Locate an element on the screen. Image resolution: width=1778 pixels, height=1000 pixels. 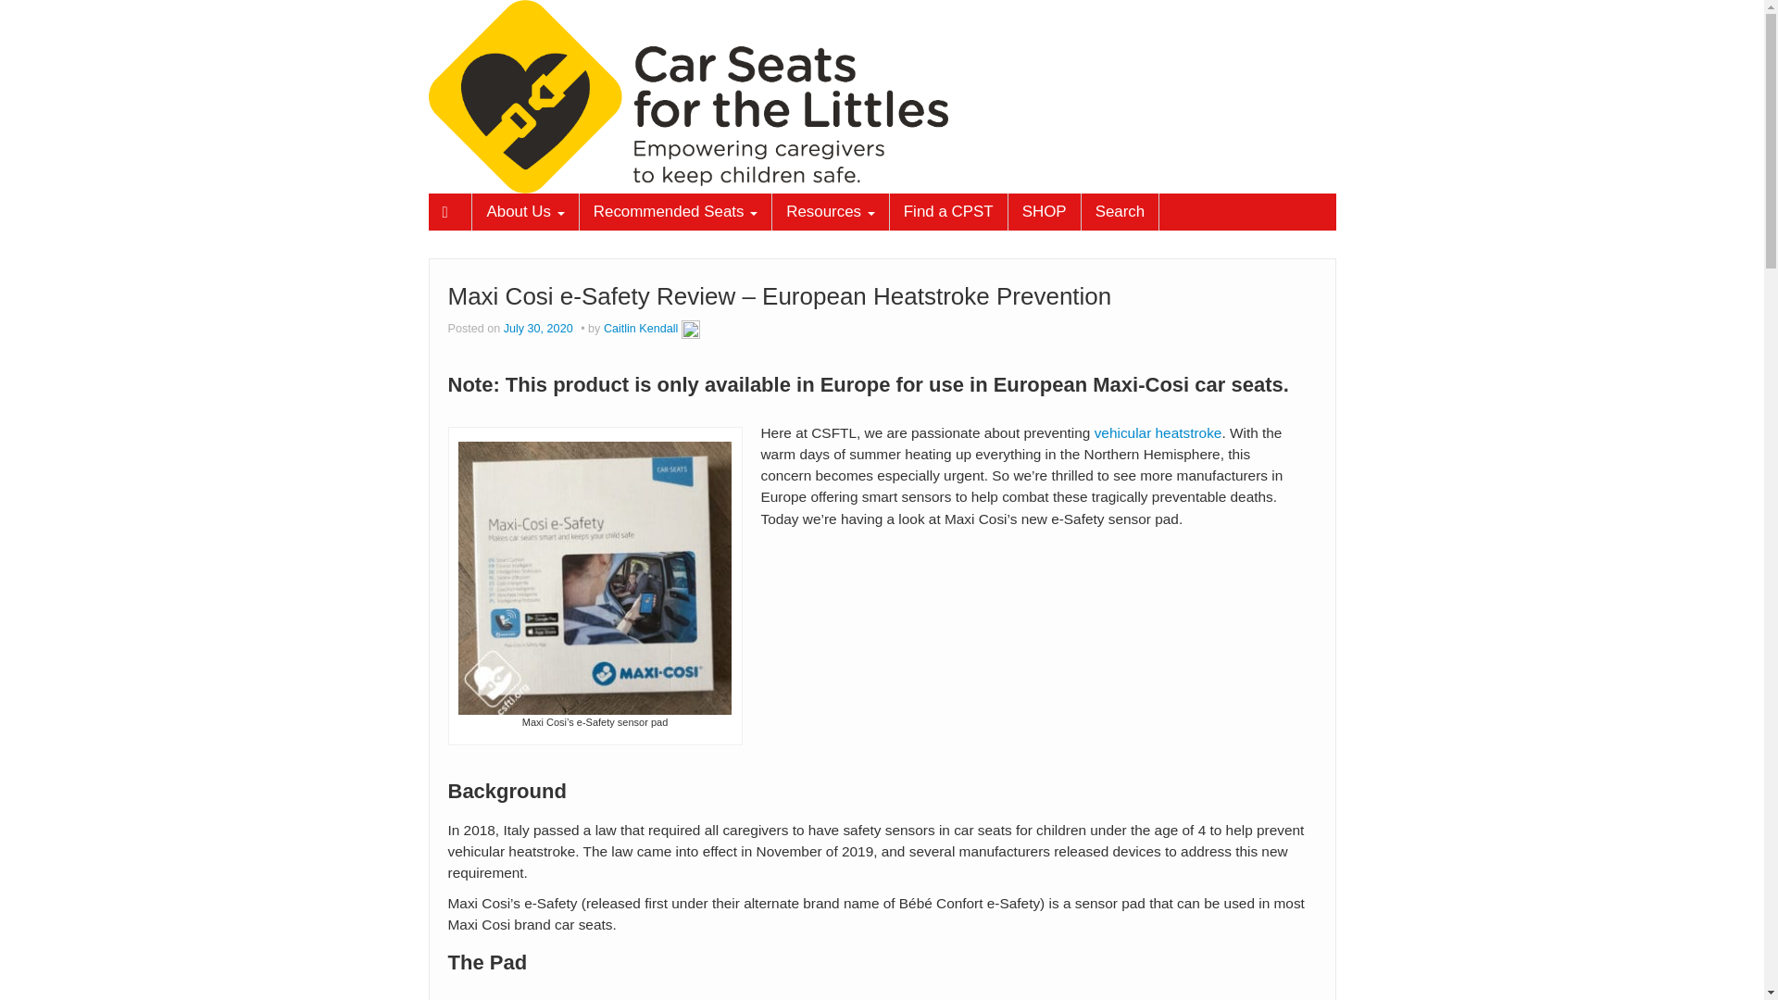
Search is located at coordinates (1120, 212).